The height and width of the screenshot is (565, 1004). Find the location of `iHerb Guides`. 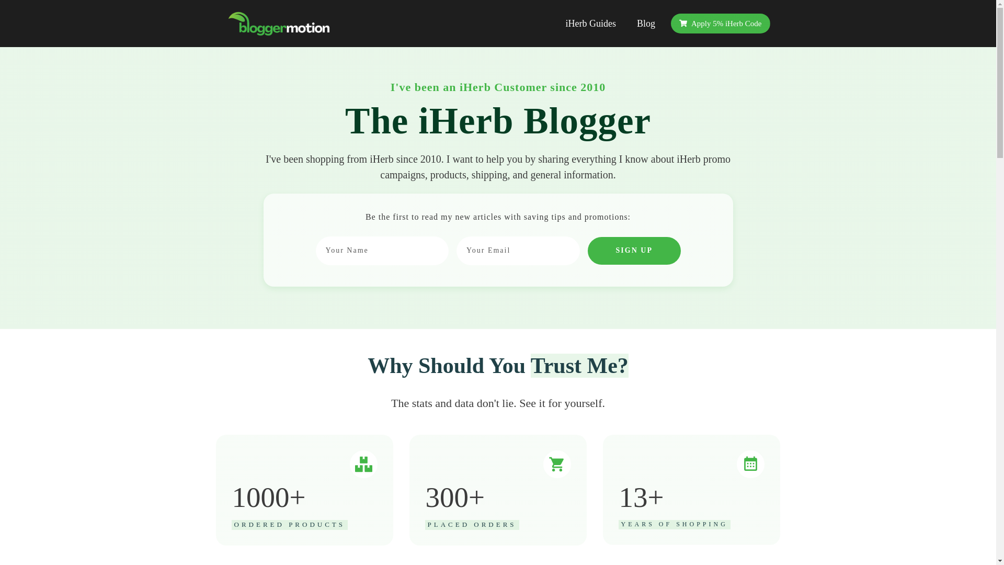

iHerb Guides is located at coordinates (590, 23).